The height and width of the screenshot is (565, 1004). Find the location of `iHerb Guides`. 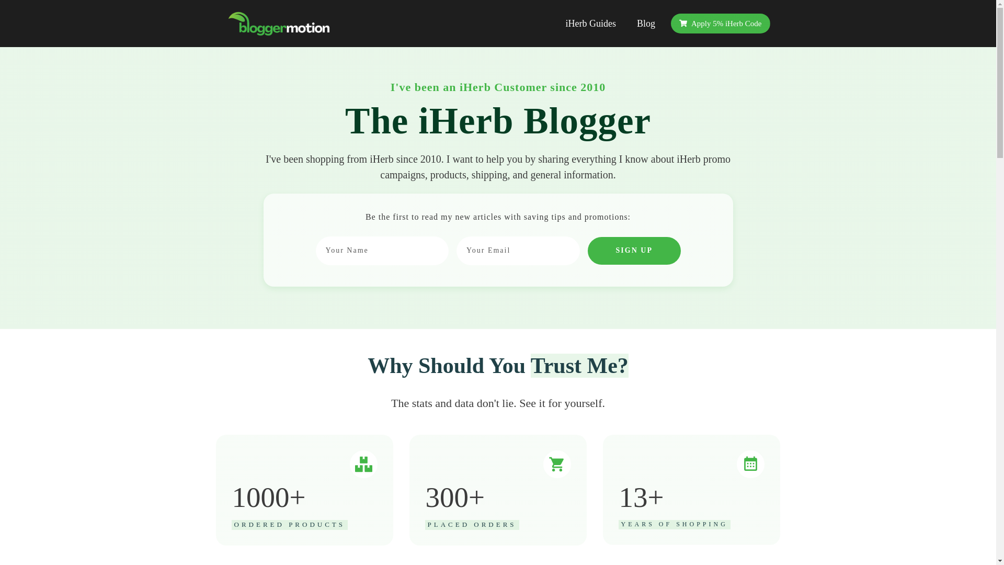

iHerb Guides is located at coordinates (590, 23).